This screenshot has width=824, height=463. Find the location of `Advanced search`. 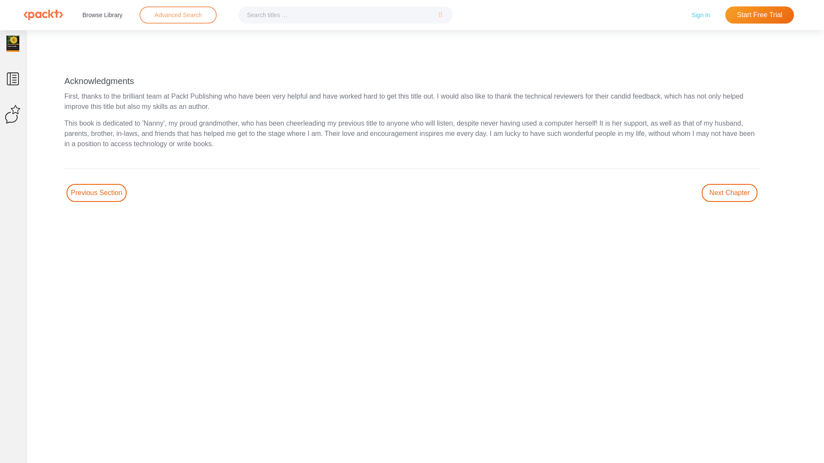

Advanced search is located at coordinates (178, 15).